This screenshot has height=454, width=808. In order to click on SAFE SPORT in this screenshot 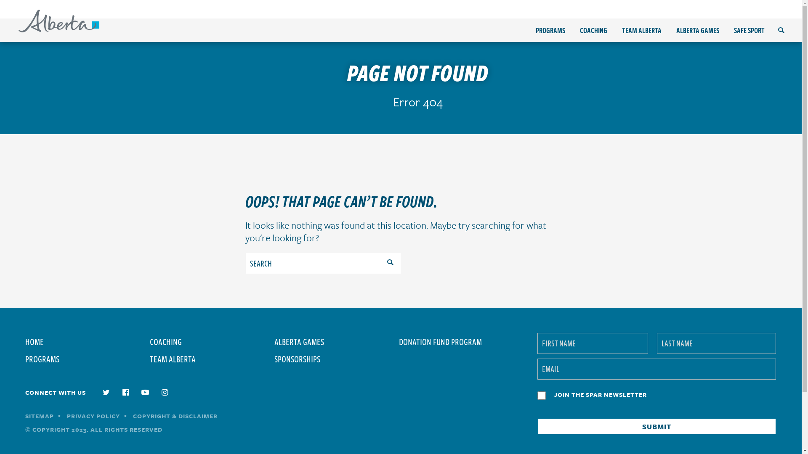, I will do `click(749, 30)`.